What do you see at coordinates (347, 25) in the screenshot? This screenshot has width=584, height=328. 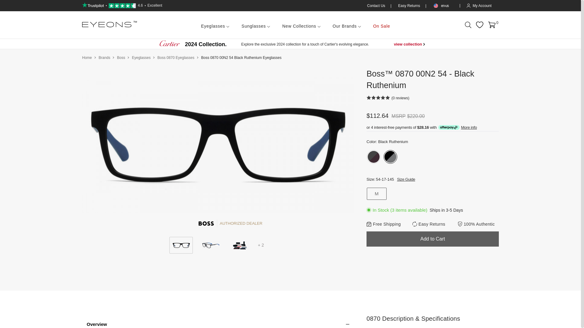 I see `Our Brands` at bounding box center [347, 25].